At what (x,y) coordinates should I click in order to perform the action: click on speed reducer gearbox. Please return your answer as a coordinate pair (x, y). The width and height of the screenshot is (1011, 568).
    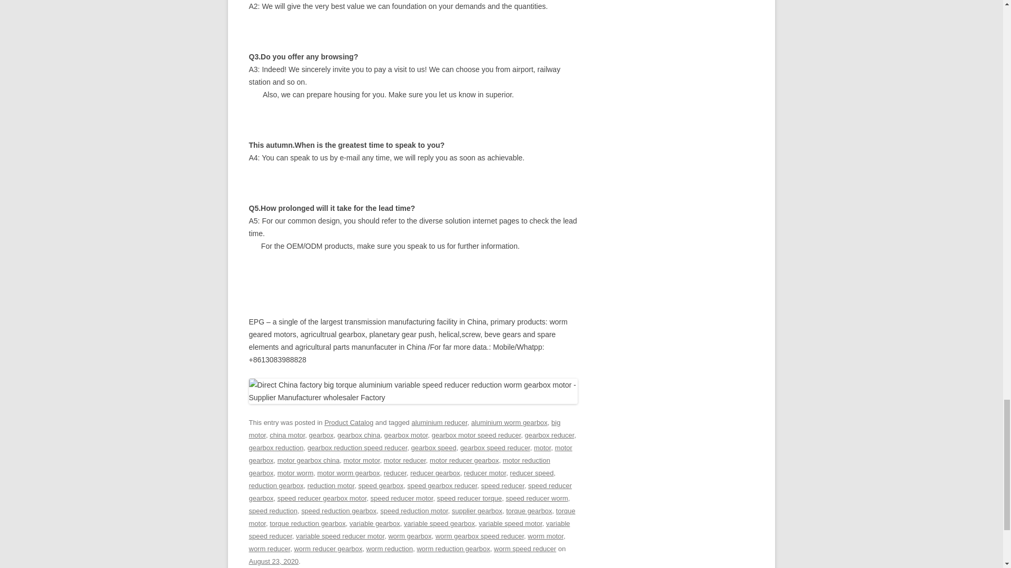
    Looking at the image, I should click on (410, 491).